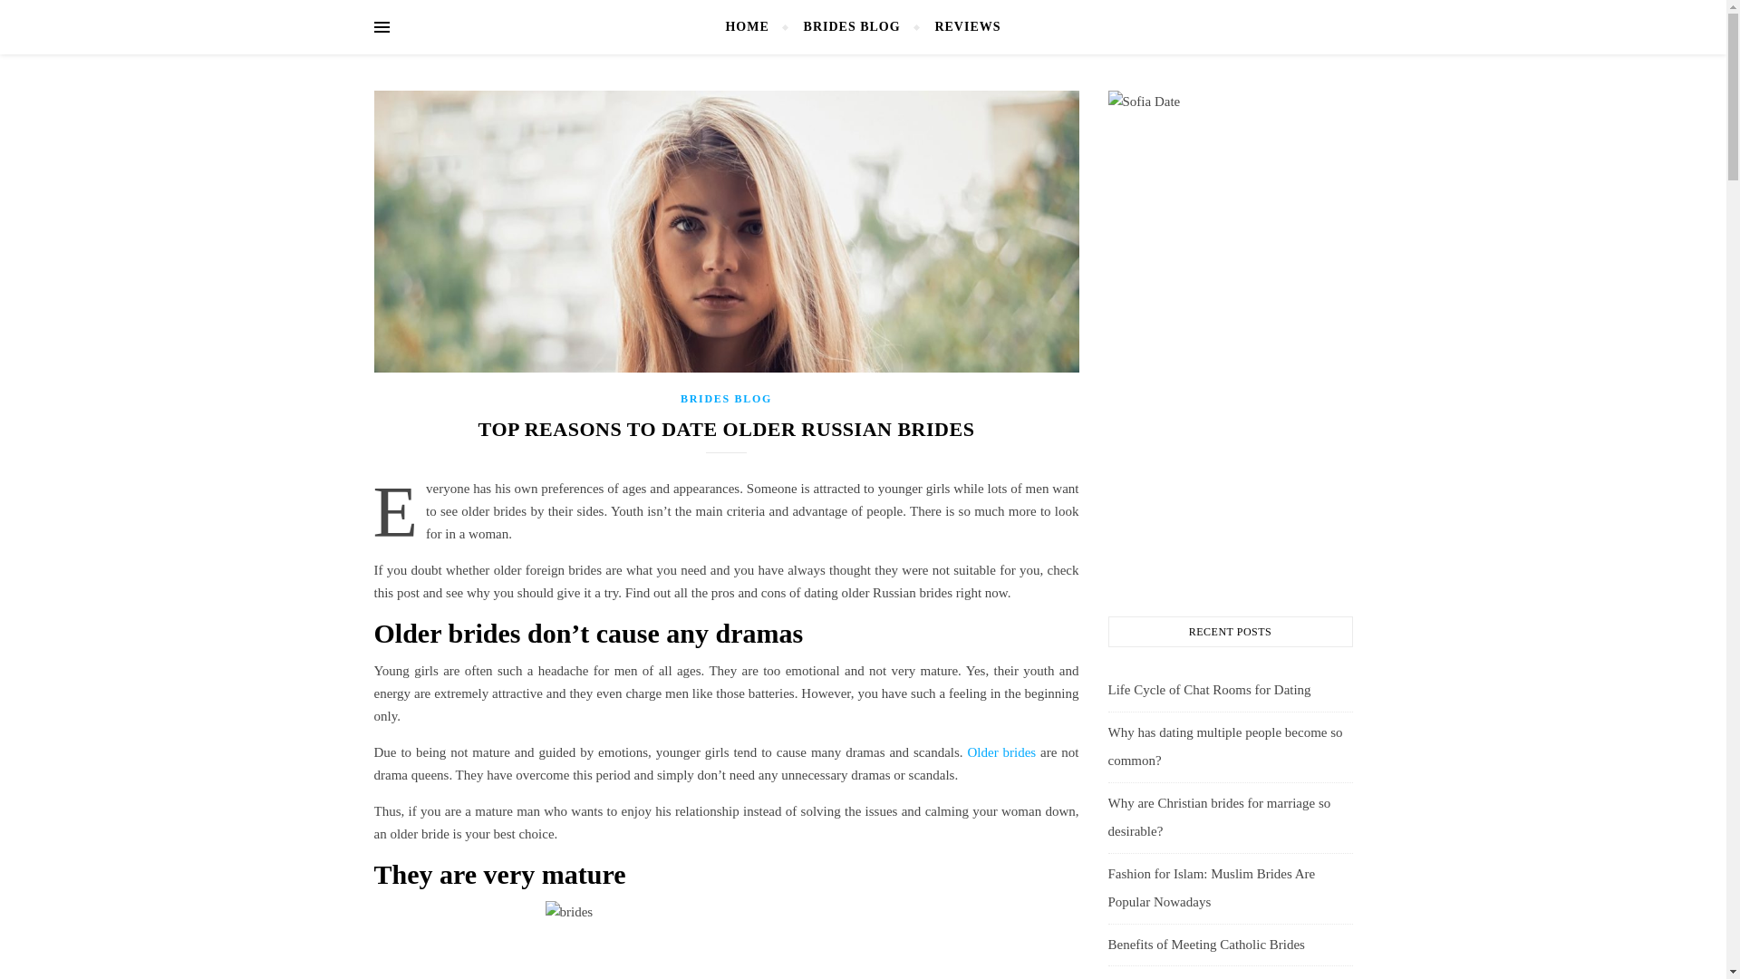 Image resolution: width=1740 pixels, height=979 pixels. Describe the element at coordinates (1000, 752) in the screenshot. I see `Older brides` at that location.